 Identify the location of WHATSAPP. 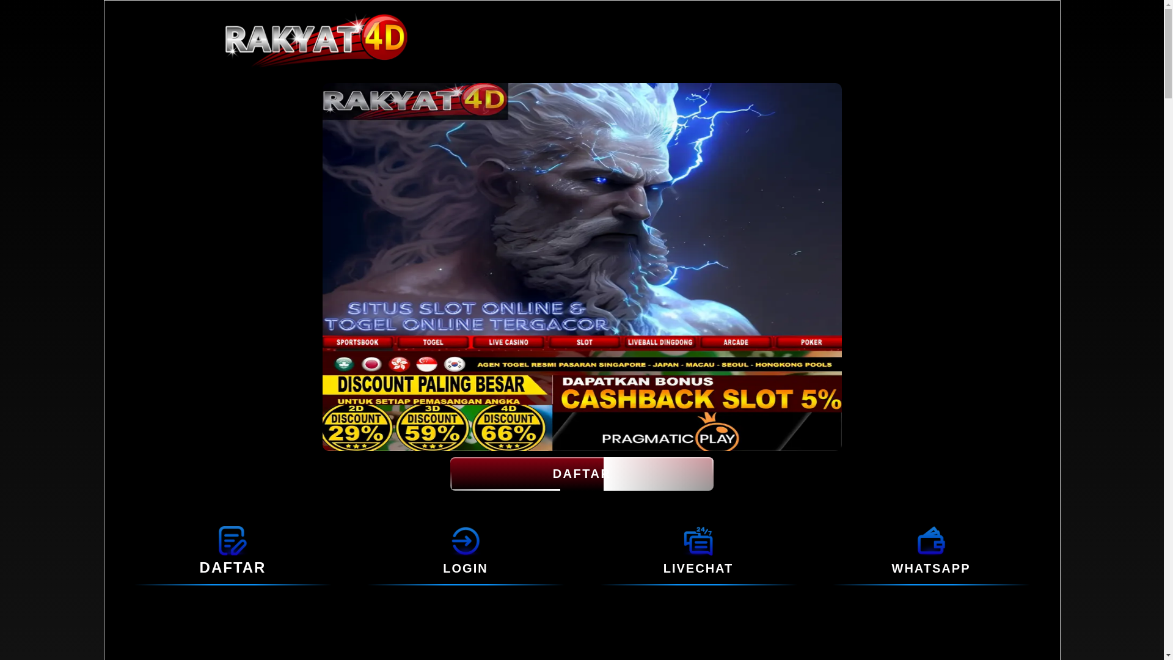
(931, 540).